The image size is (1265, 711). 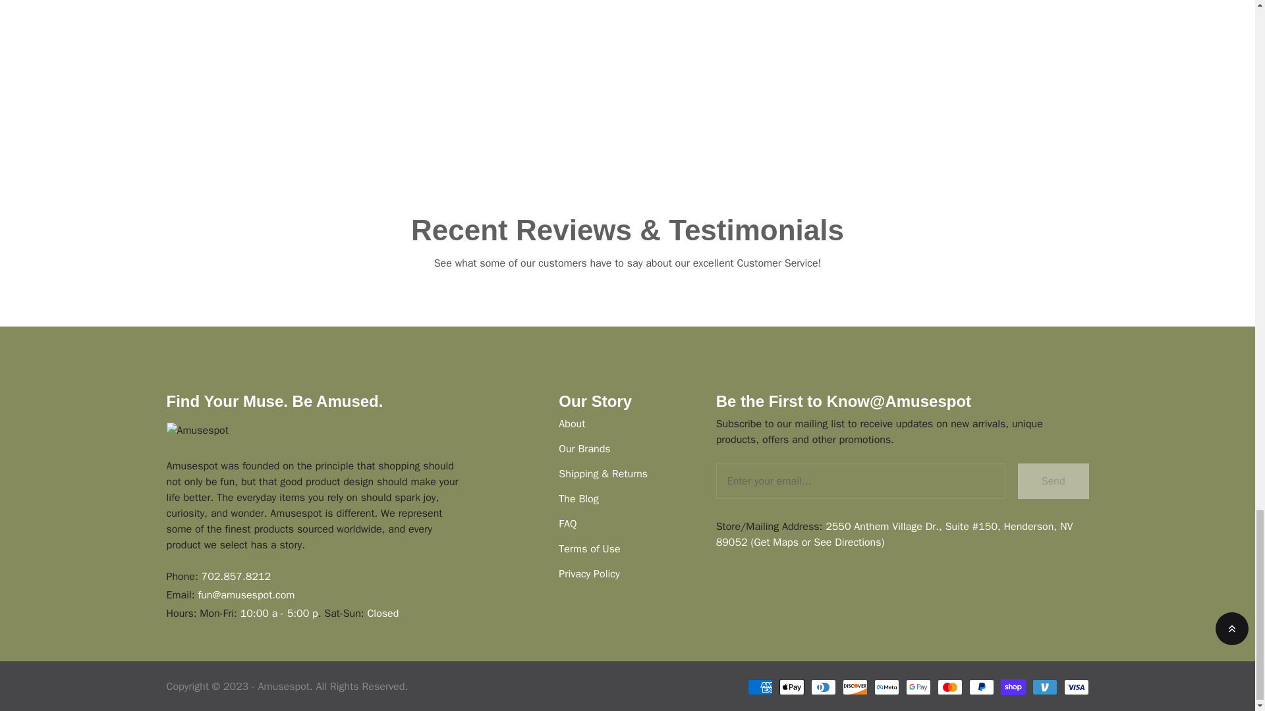 What do you see at coordinates (822, 687) in the screenshot?
I see `Diners Club` at bounding box center [822, 687].